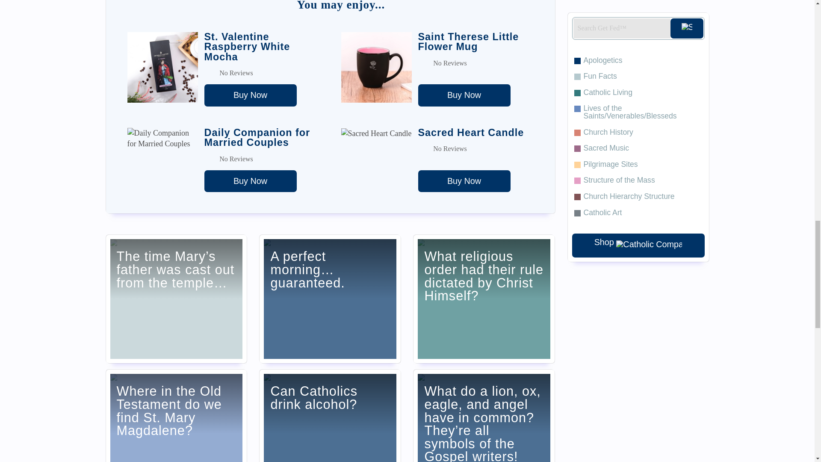 The height and width of the screenshot is (462, 821). What do you see at coordinates (251, 95) in the screenshot?
I see `Buy Now` at bounding box center [251, 95].